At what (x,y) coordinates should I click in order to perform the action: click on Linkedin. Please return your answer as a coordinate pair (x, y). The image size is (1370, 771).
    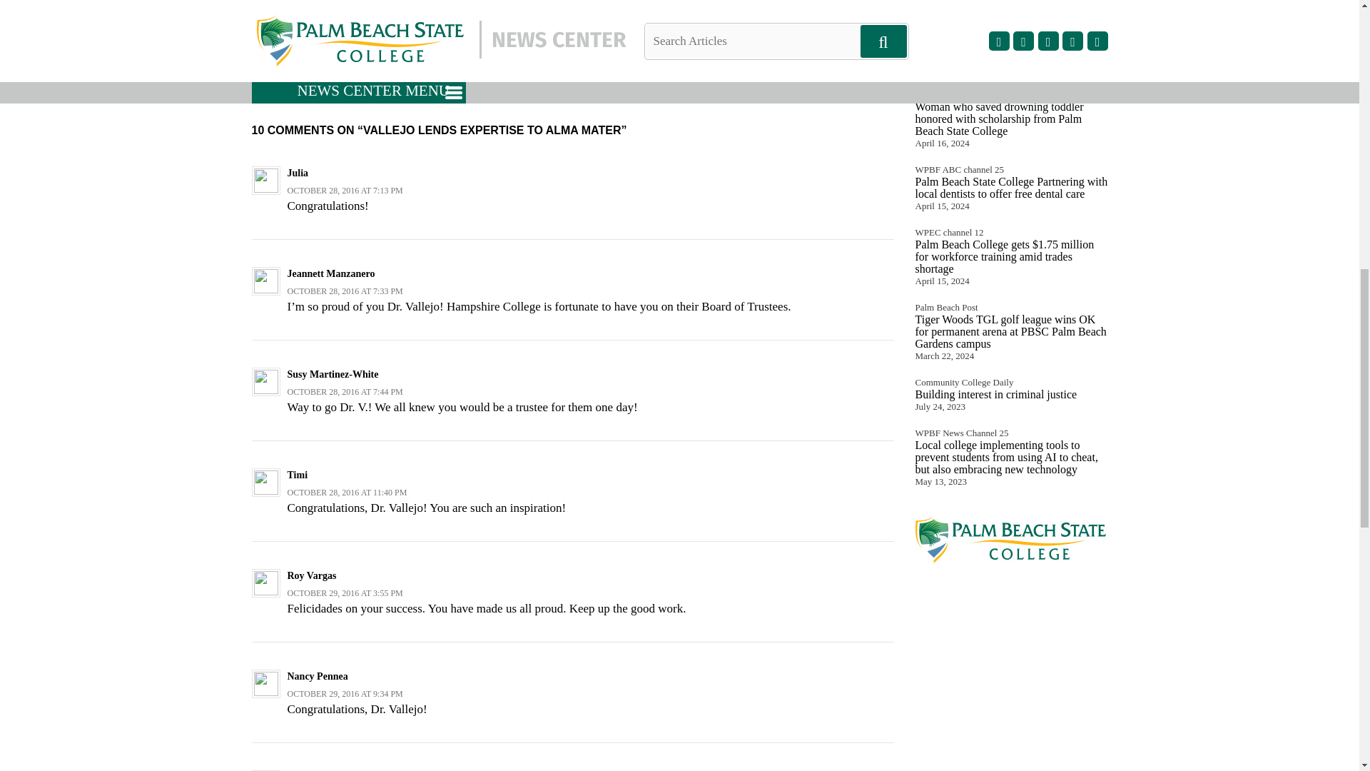
    Looking at the image, I should click on (361, 60).